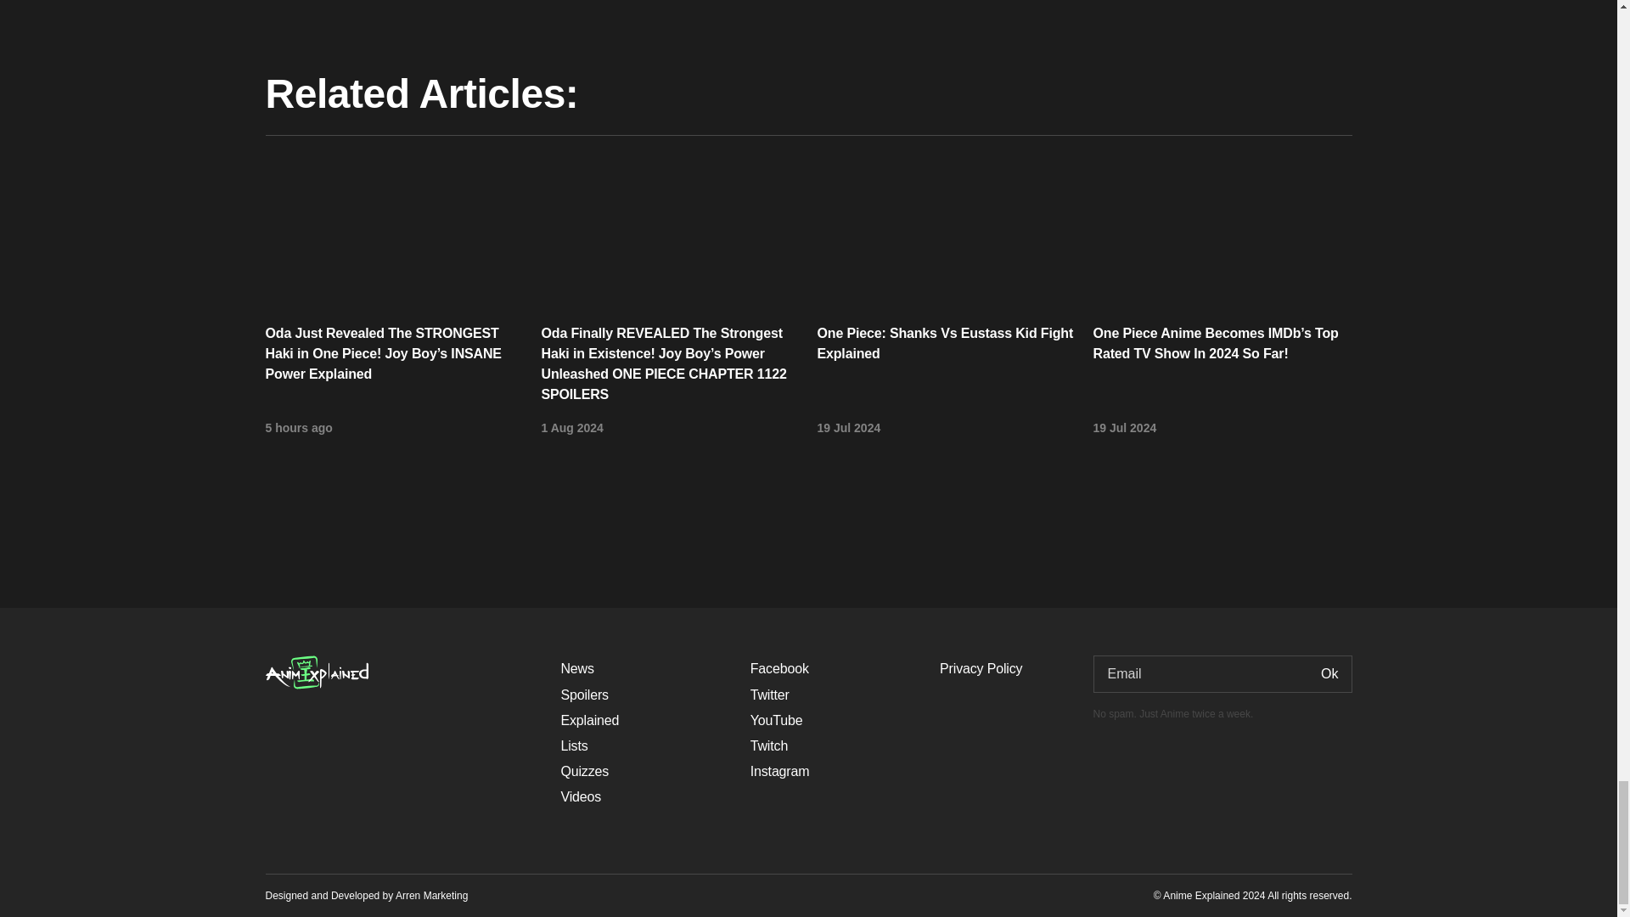 The height and width of the screenshot is (917, 1630). Describe the element at coordinates (1329, 673) in the screenshot. I see `Ok` at that location.